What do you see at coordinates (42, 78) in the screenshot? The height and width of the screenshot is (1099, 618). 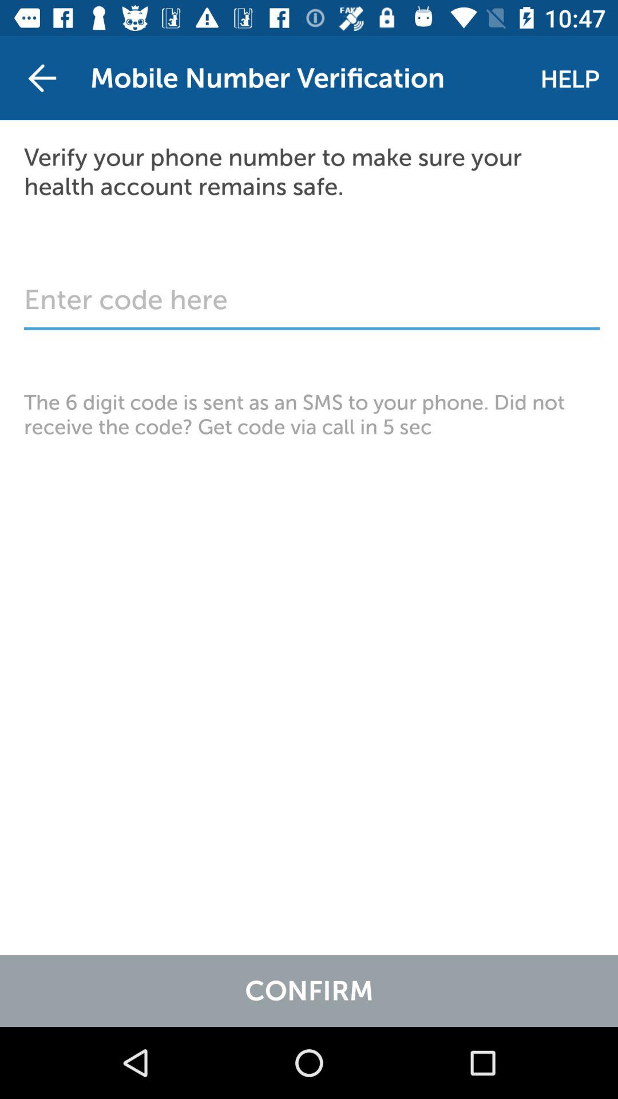 I see `select the item to the left of the mobile number verification app` at bounding box center [42, 78].